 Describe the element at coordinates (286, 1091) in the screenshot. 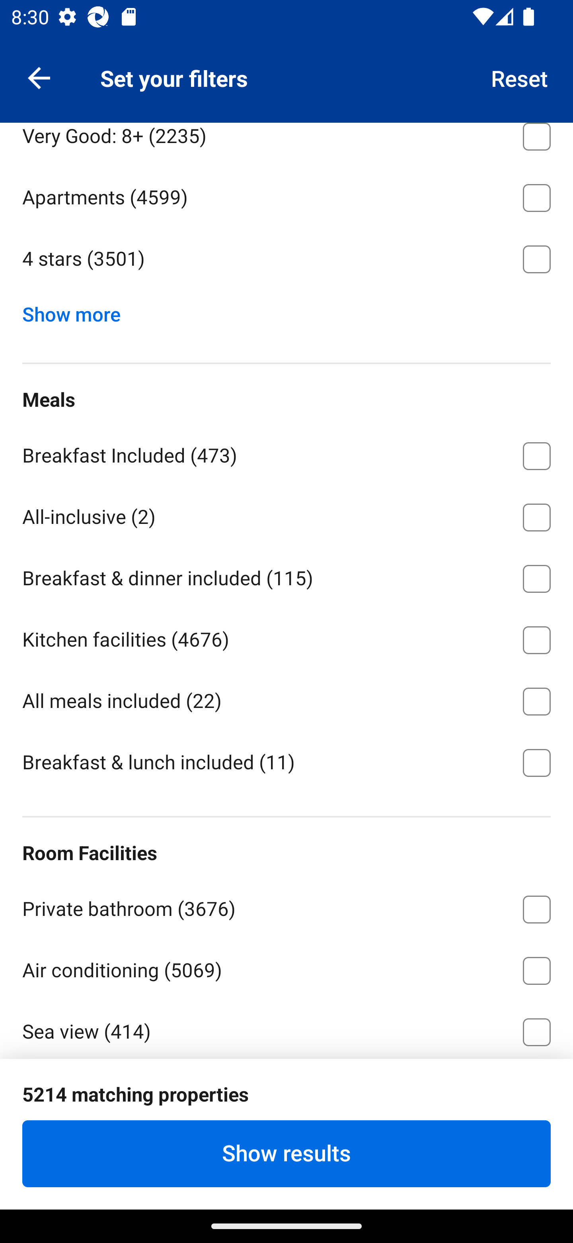

I see `Balcony ⁦(3405)` at that location.